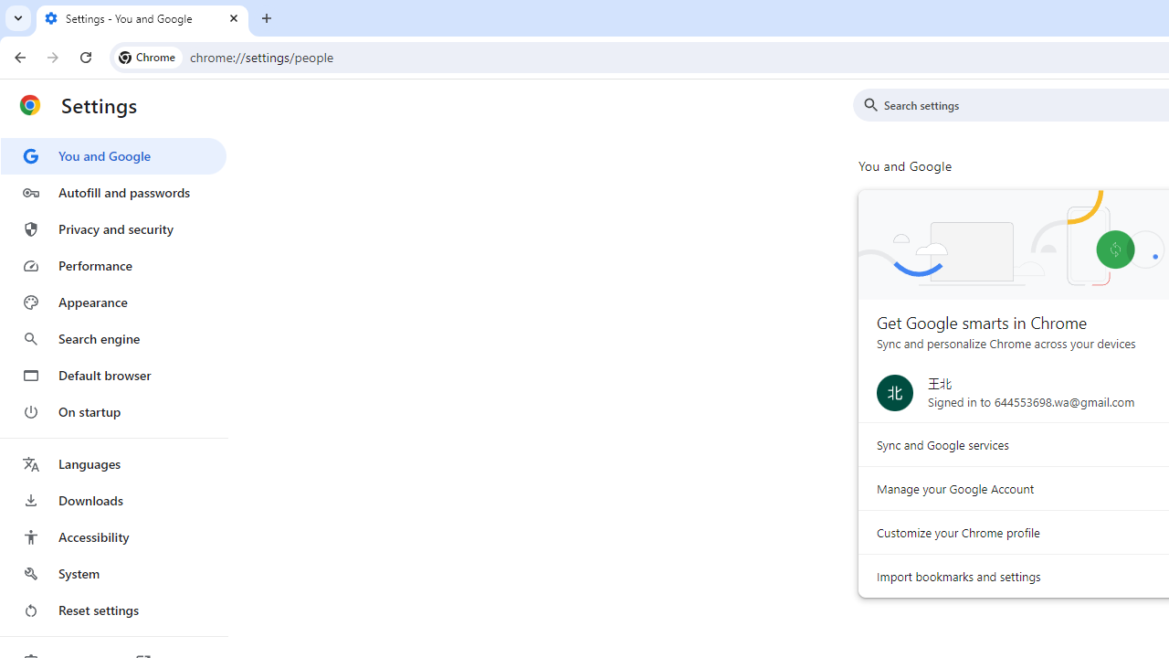  Describe the element at coordinates (113, 265) in the screenshot. I see `Performance` at that location.